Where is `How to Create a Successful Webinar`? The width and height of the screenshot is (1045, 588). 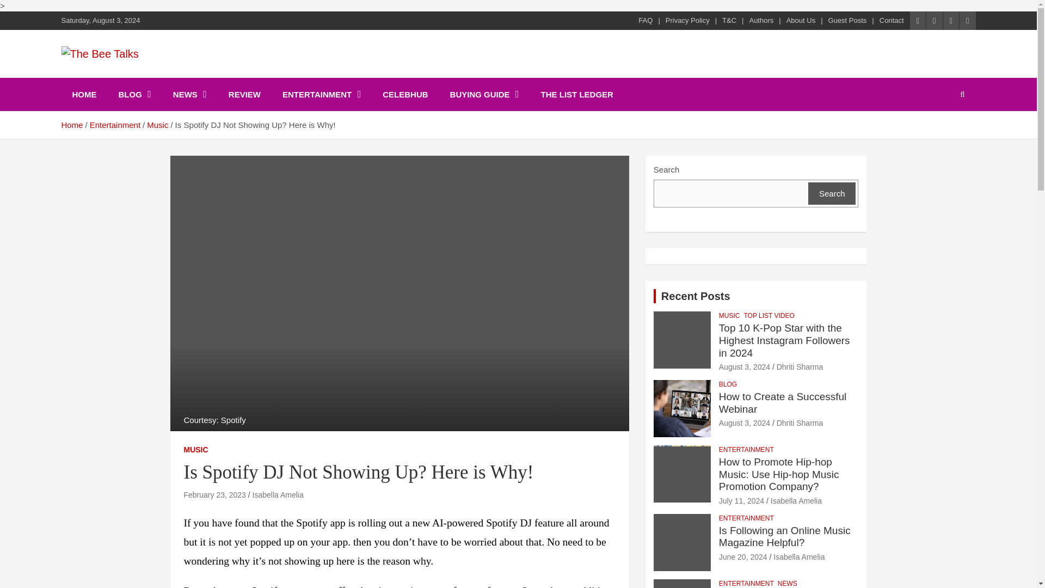
How to Create a Successful Webinar is located at coordinates (745, 422).